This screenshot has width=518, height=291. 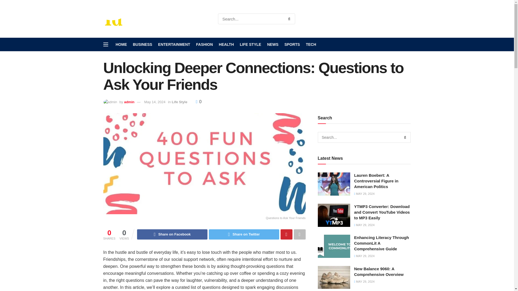 What do you see at coordinates (142, 44) in the screenshot?
I see `BUSINESS` at bounding box center [142, 44].